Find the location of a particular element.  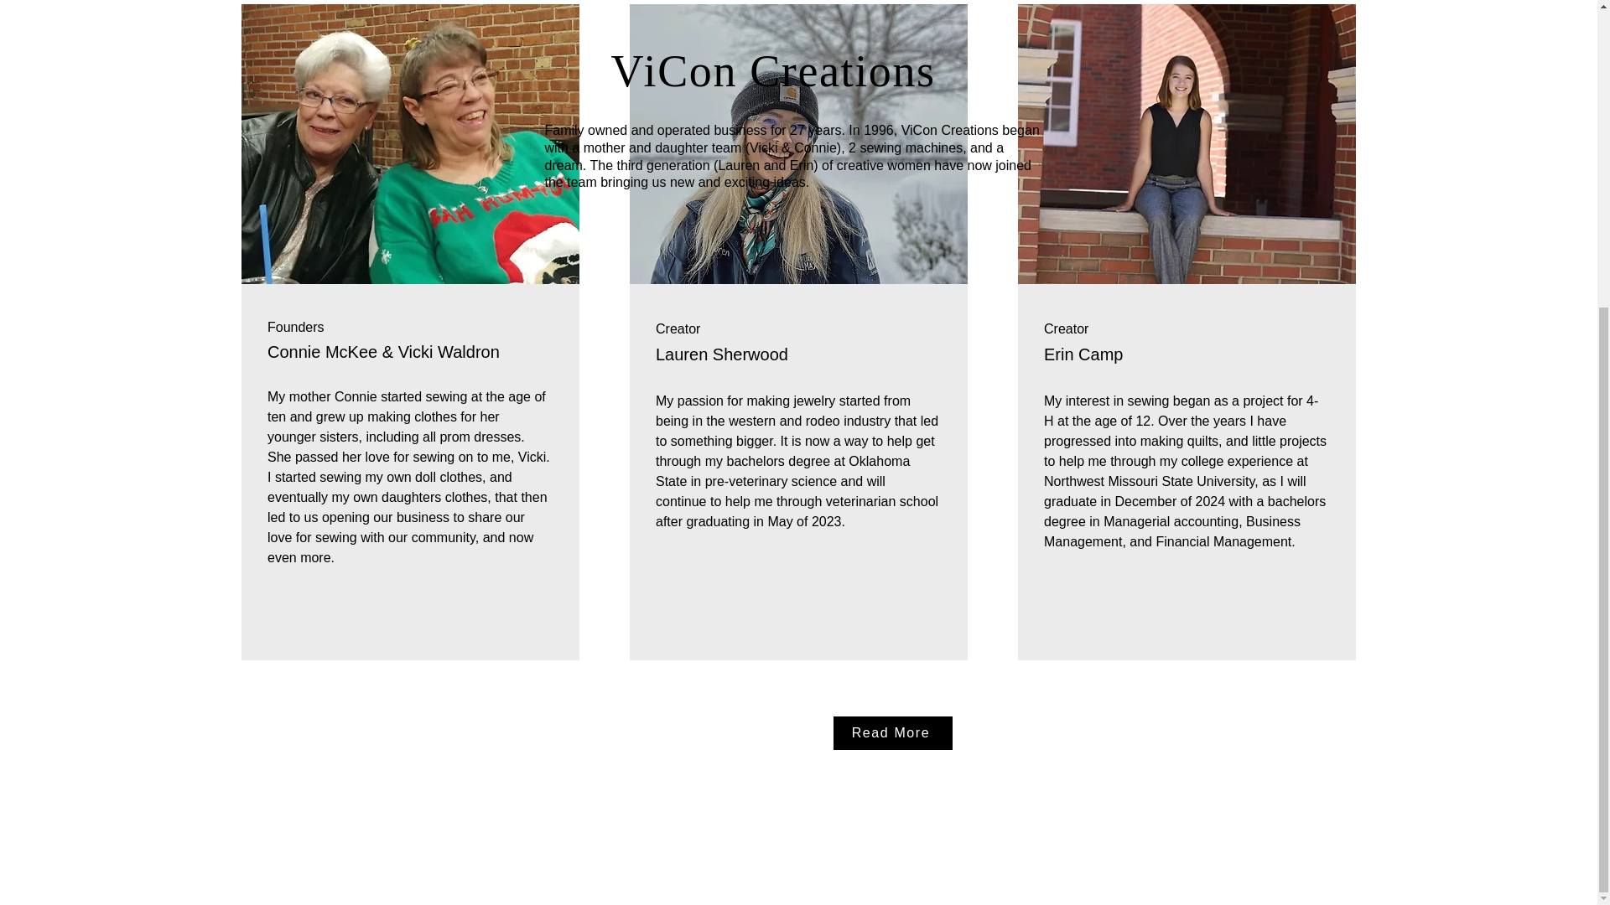

Read More is located at coordinates (893, 733).